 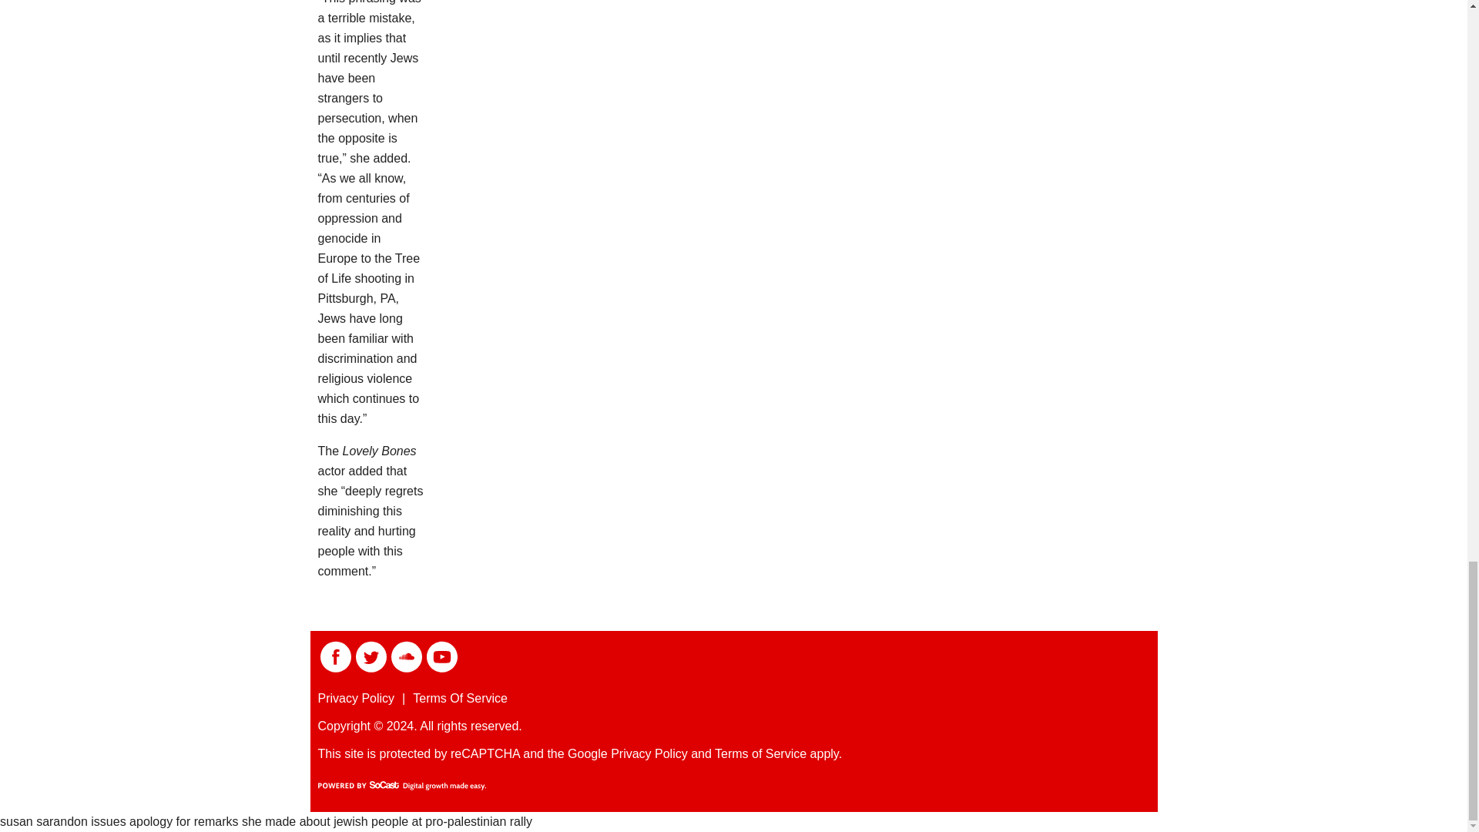 I want to click on Powered By SoCast, so click(x=401, y=786).